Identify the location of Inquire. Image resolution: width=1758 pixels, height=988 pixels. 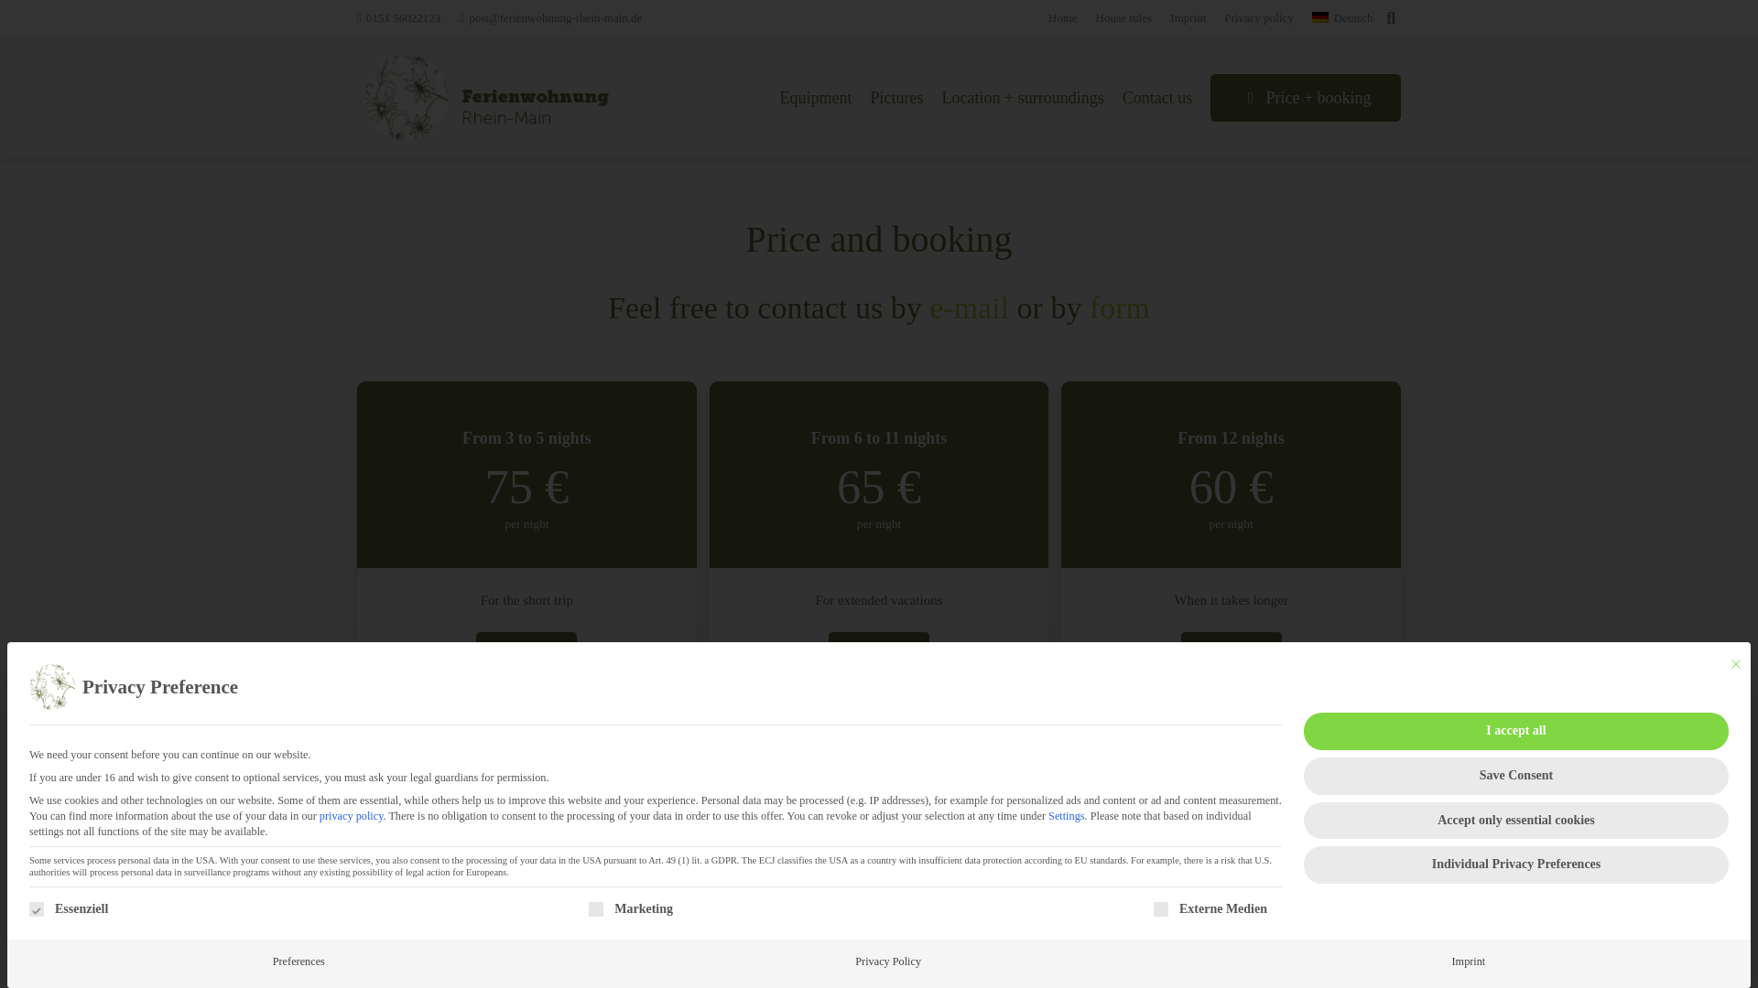
(879, 651).